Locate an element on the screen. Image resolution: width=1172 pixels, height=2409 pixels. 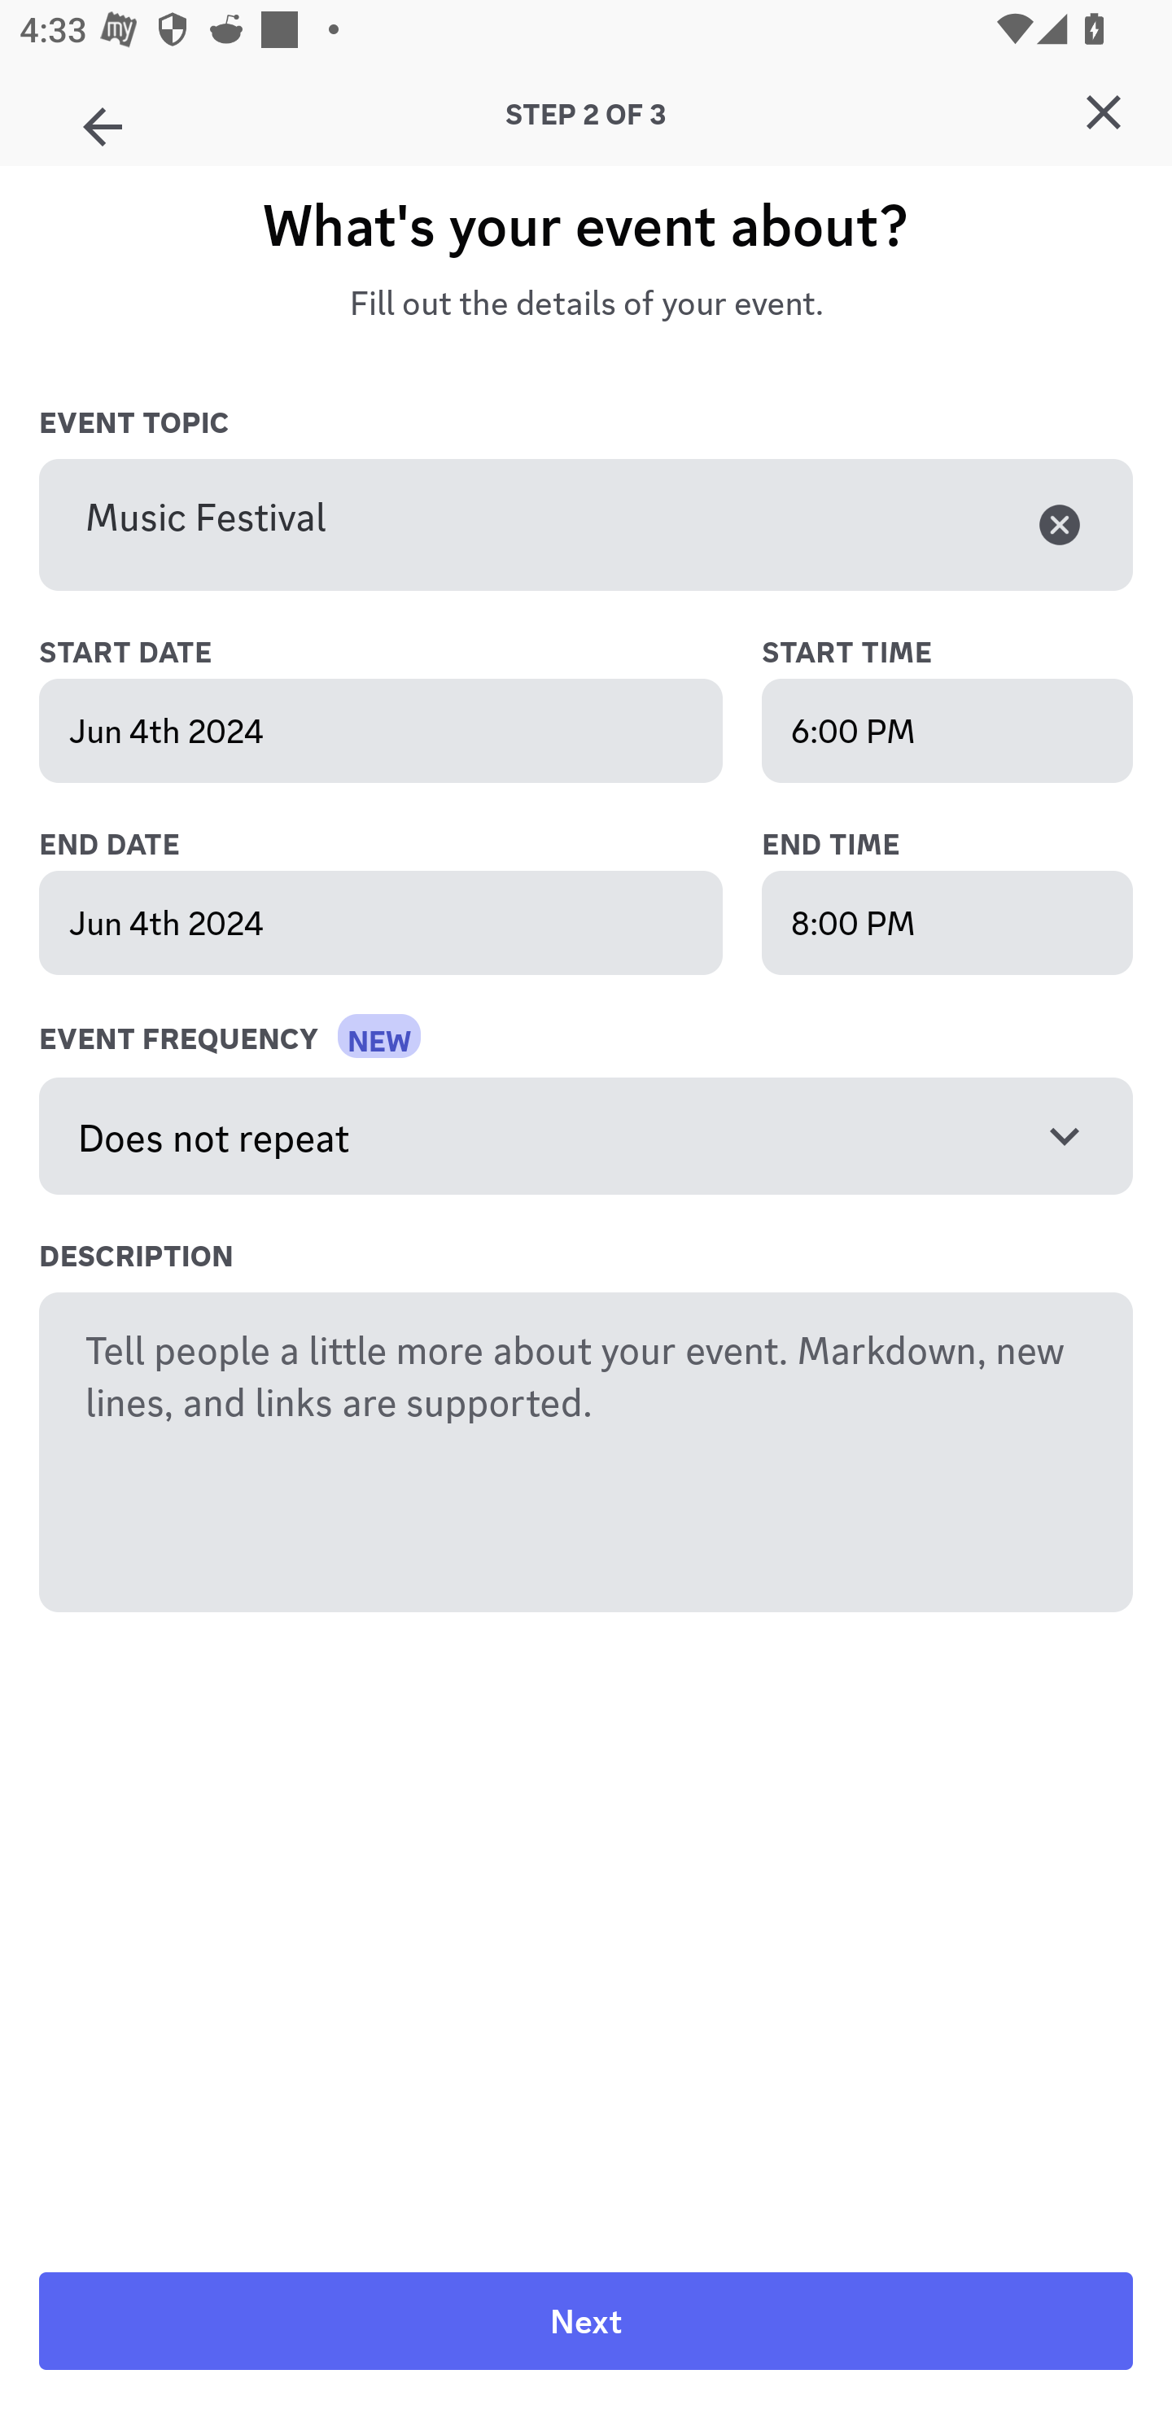
Next is located at coordinates (586, 2321).